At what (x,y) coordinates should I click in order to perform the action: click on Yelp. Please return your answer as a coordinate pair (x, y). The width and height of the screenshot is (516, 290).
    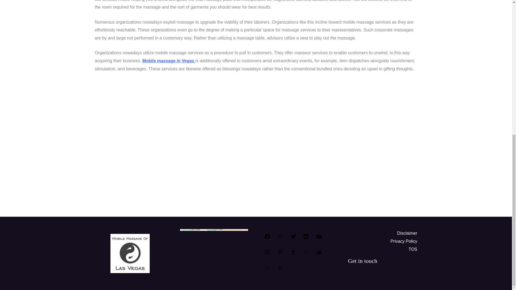
    Looking at the image, I should click on (280, 269).